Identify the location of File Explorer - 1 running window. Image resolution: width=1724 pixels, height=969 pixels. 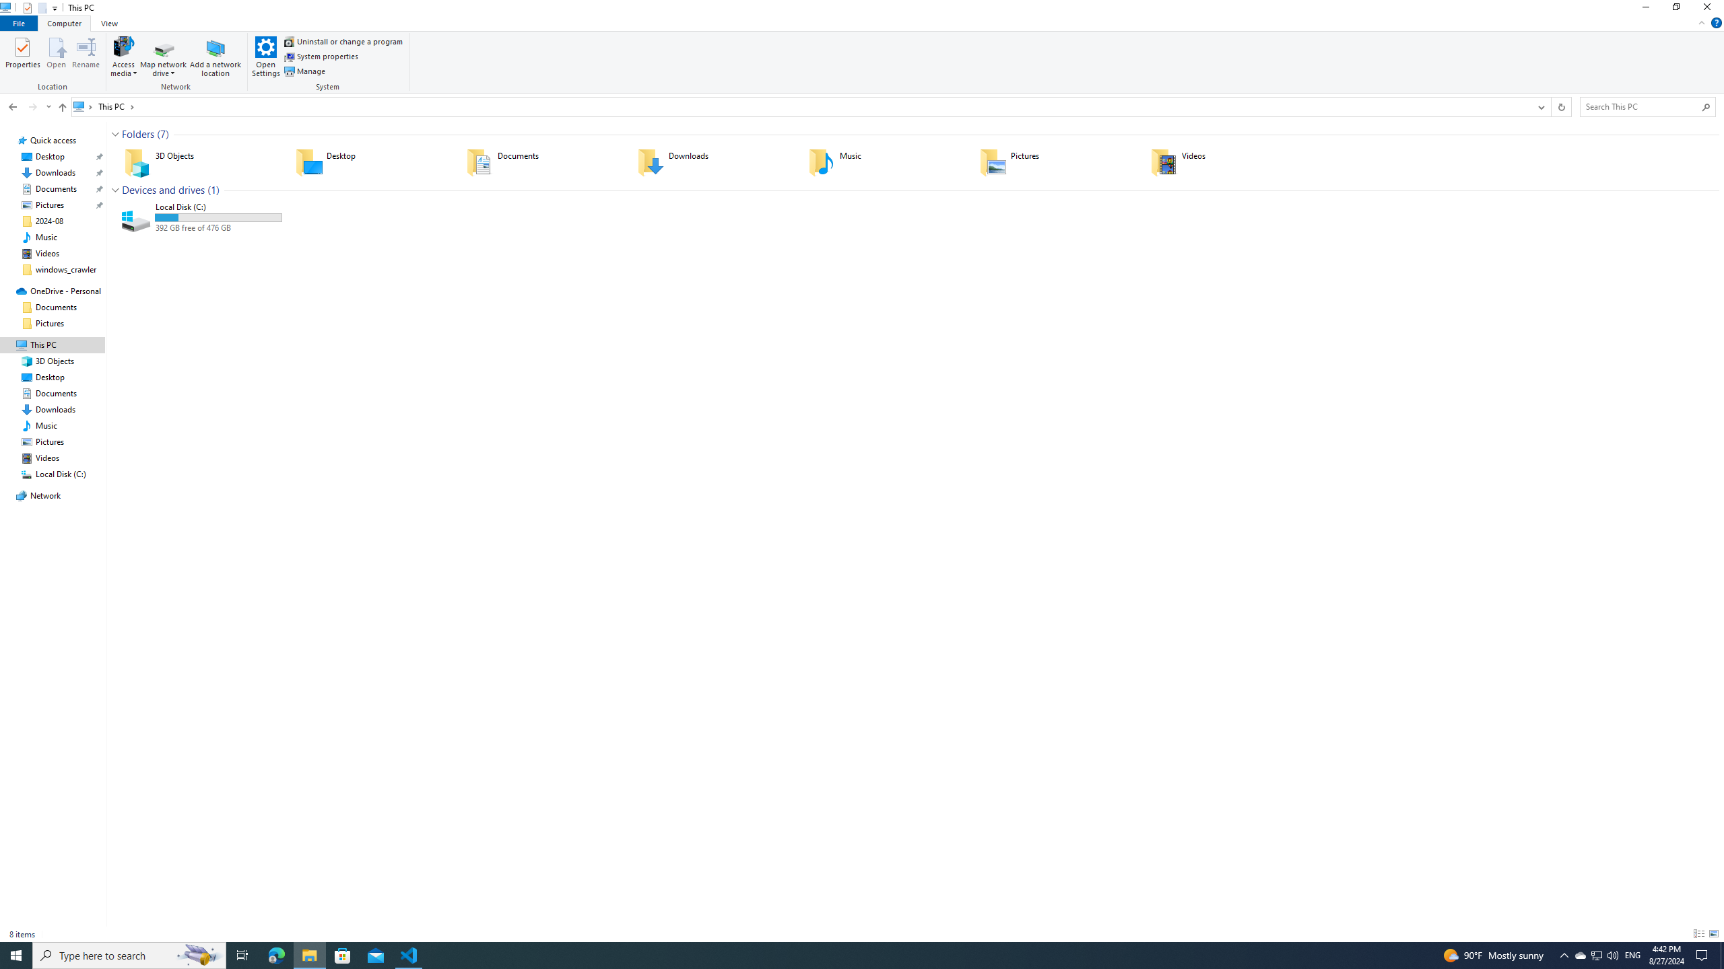
(309, 956).